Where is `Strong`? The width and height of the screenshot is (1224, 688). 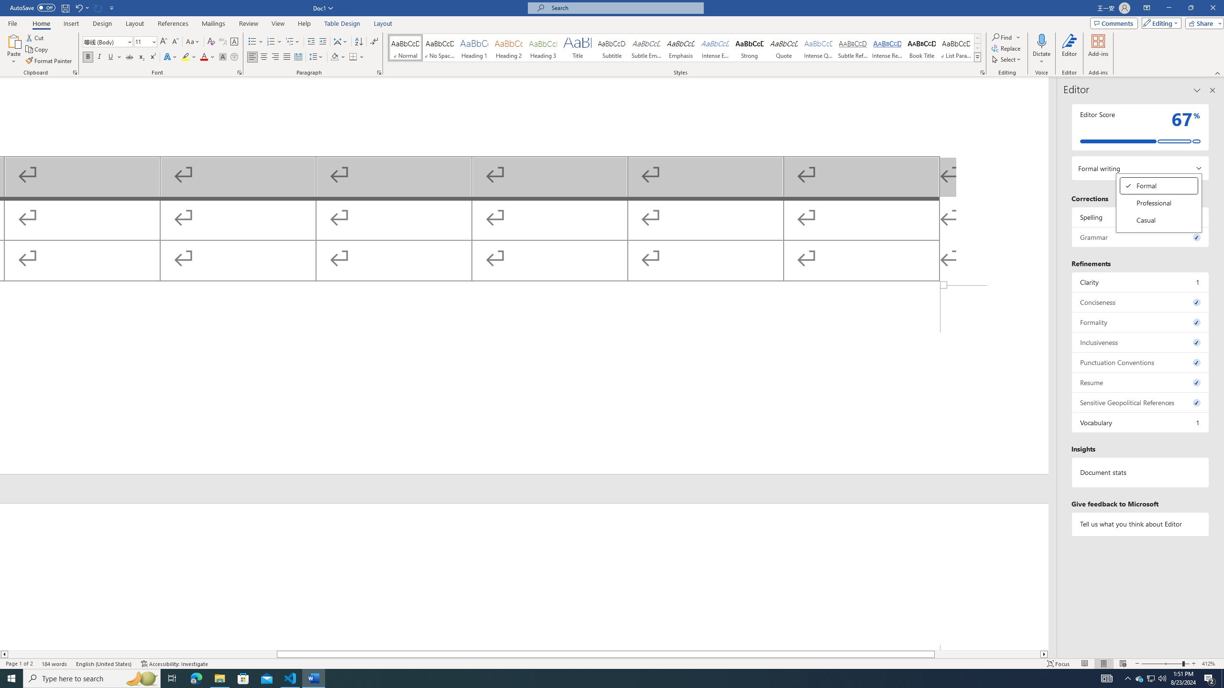
Strong is located at coordinates (1159, 186).